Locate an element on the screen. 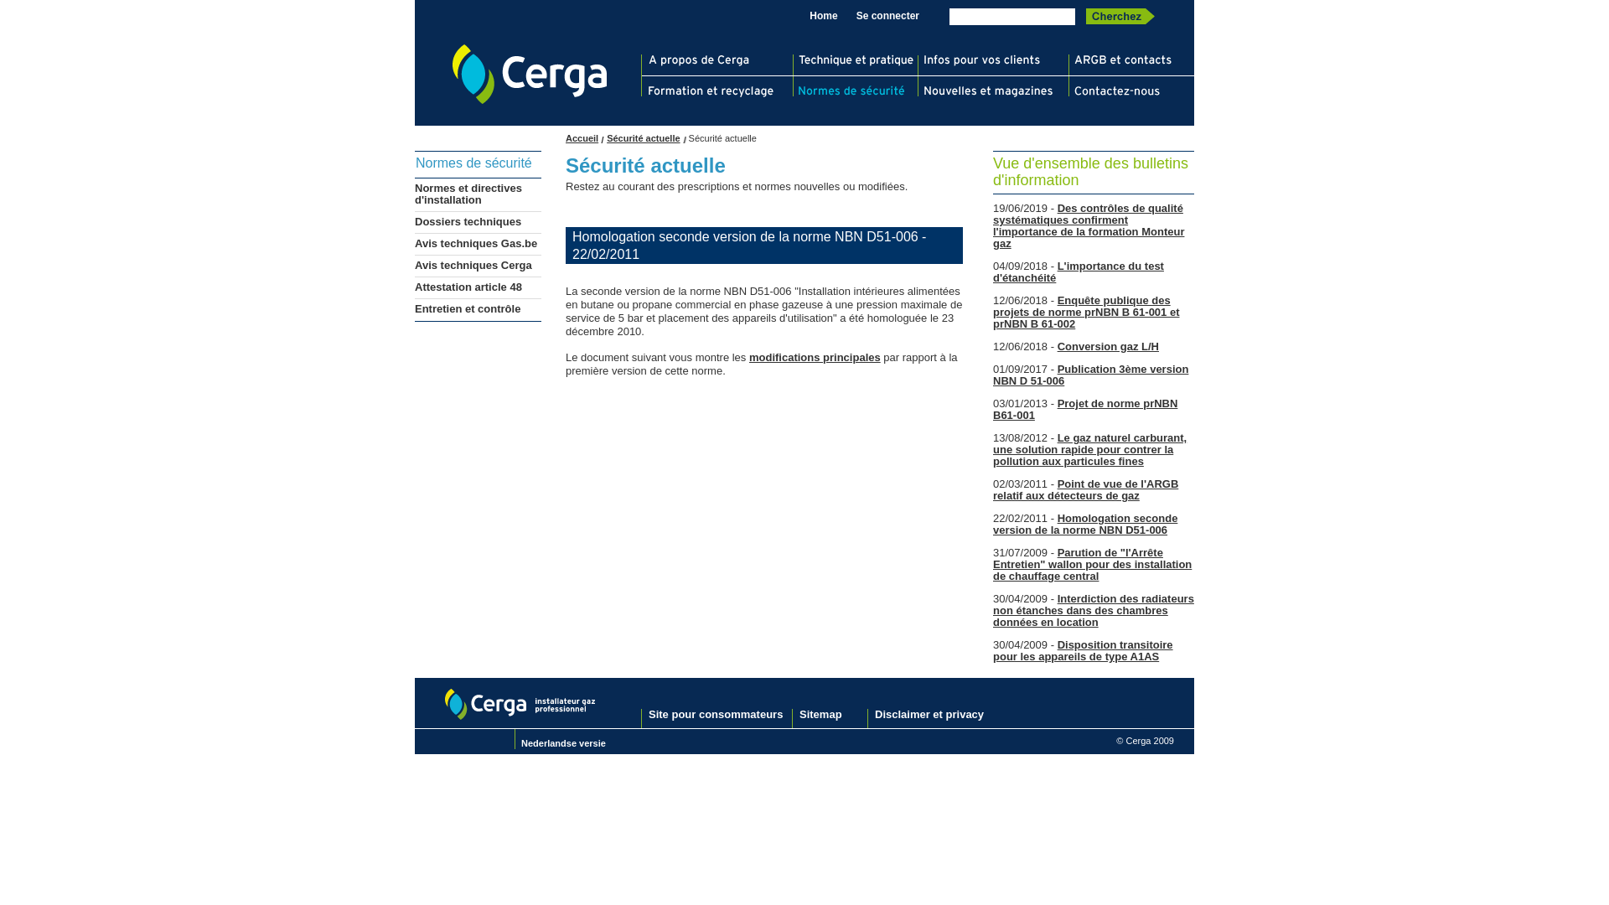  Contactez-nous is located at coordinates (1133, 91).